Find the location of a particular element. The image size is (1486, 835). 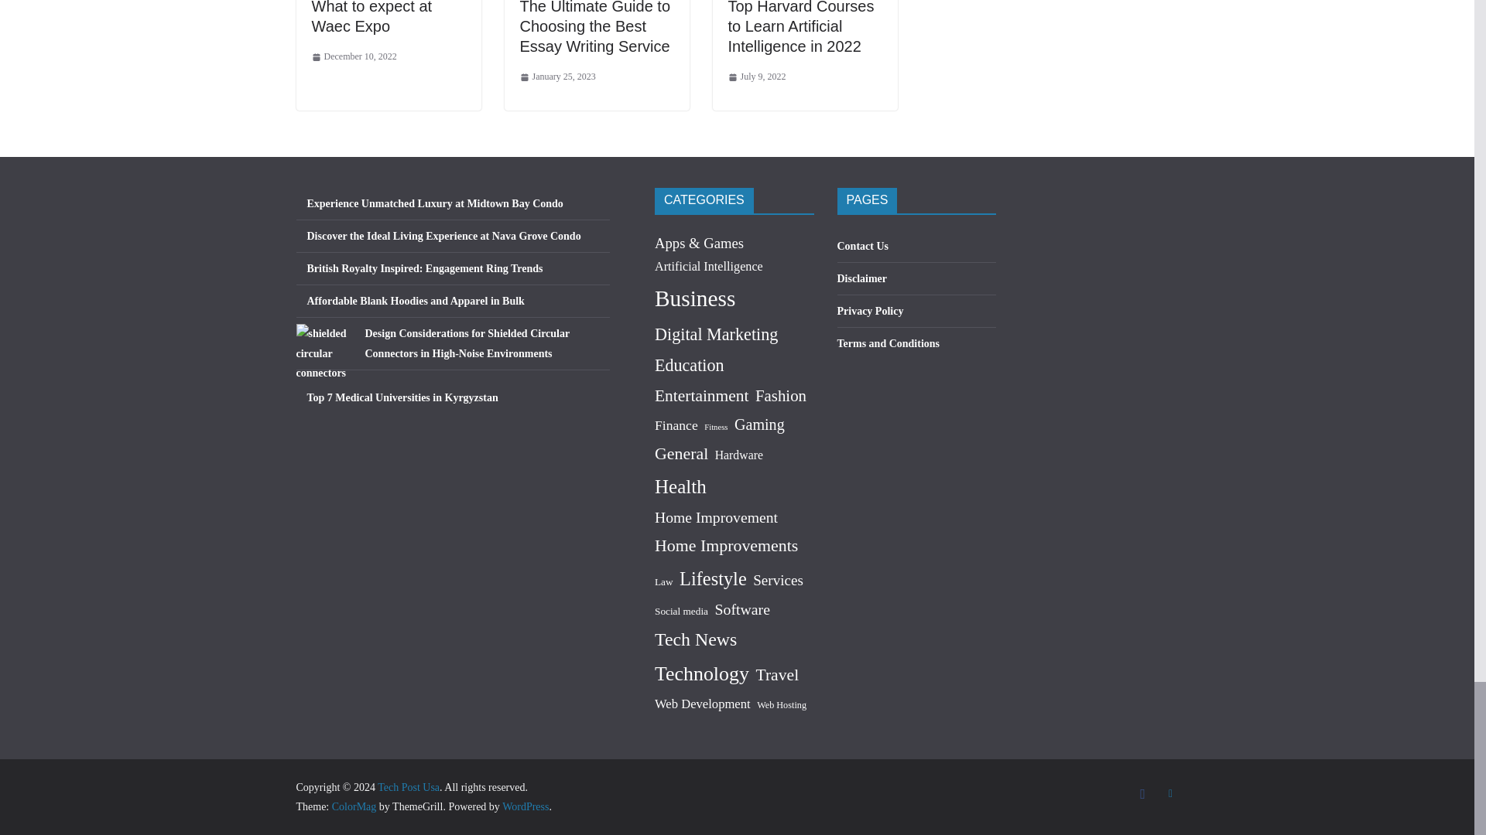

December 10, 2022 is located at coordinates (353, 57).